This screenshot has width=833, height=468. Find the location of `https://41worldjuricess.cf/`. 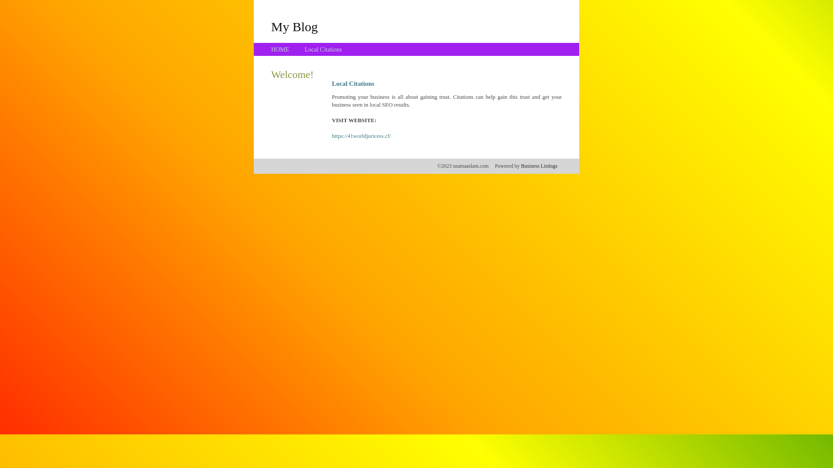

https://41worldjuricess.cf/ is located at coordinates (361, 136).